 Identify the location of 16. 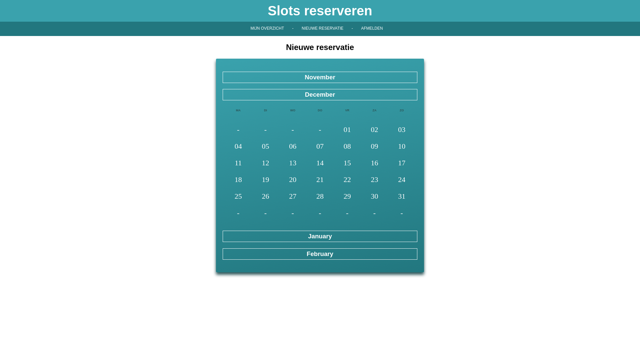
(375, 163).